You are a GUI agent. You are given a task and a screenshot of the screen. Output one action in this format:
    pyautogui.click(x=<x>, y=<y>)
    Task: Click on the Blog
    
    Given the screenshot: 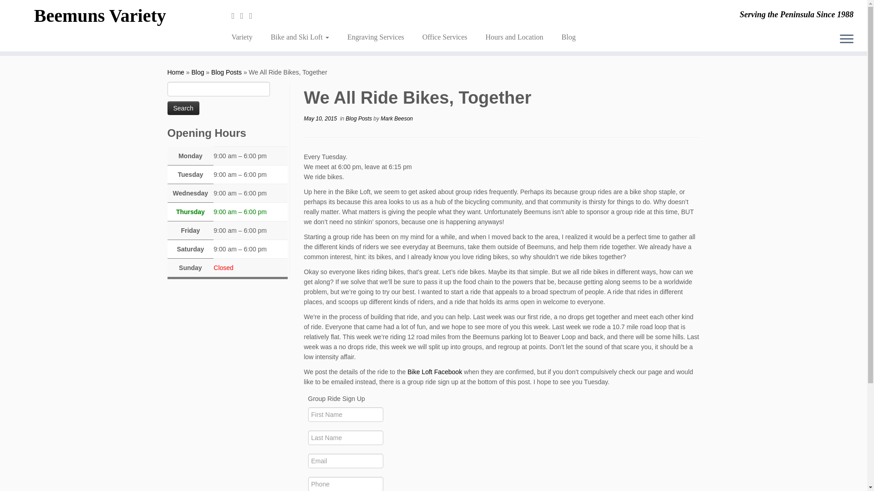 What is the action you would take?
    pyautogui.click(x=564, y=37)
    